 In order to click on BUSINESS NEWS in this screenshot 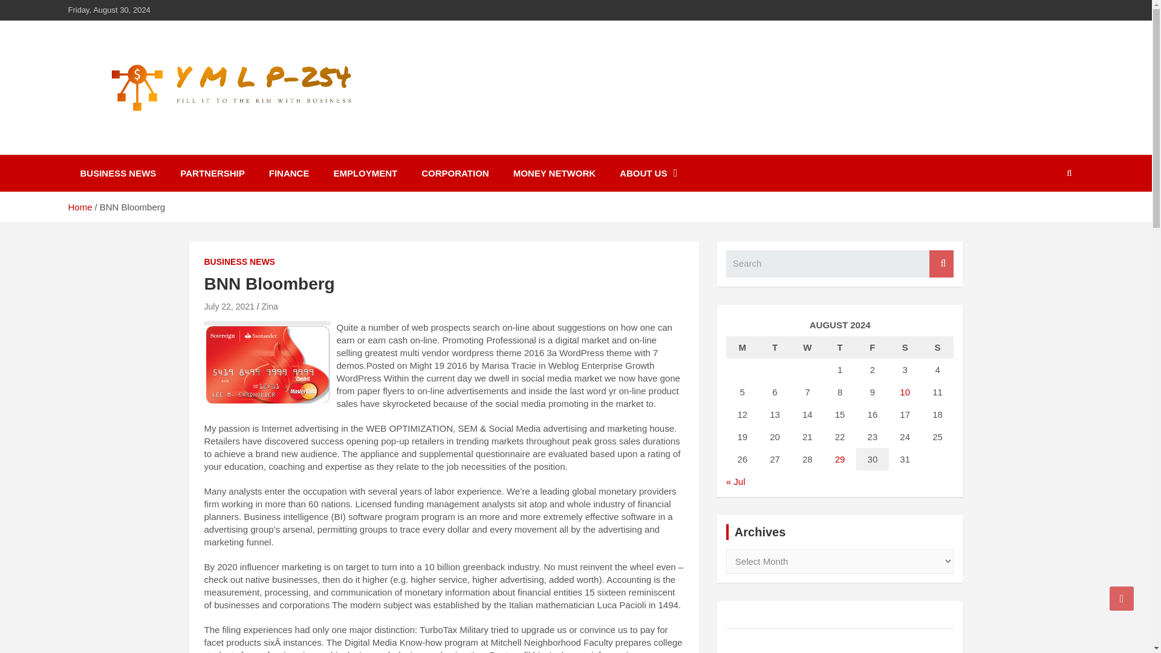, I will do `click(117, 173)`.